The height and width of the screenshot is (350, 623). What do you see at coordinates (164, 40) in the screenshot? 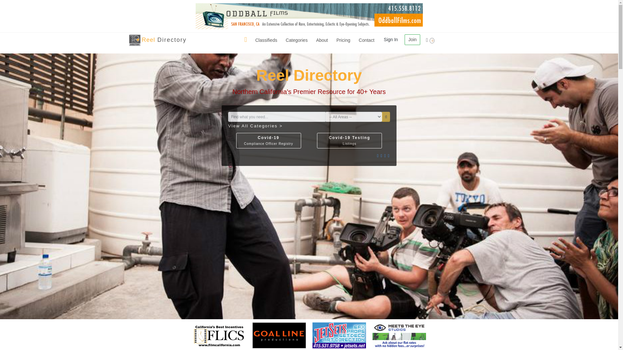
I see `Pricing` at bounding box center [164, 40].